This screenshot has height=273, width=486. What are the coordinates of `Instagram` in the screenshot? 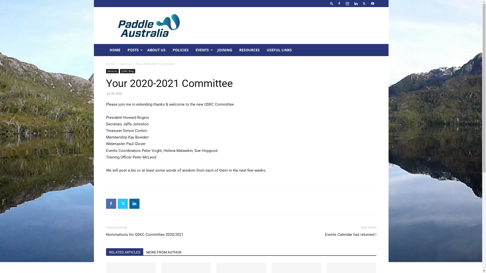 It's located at (348, 4).